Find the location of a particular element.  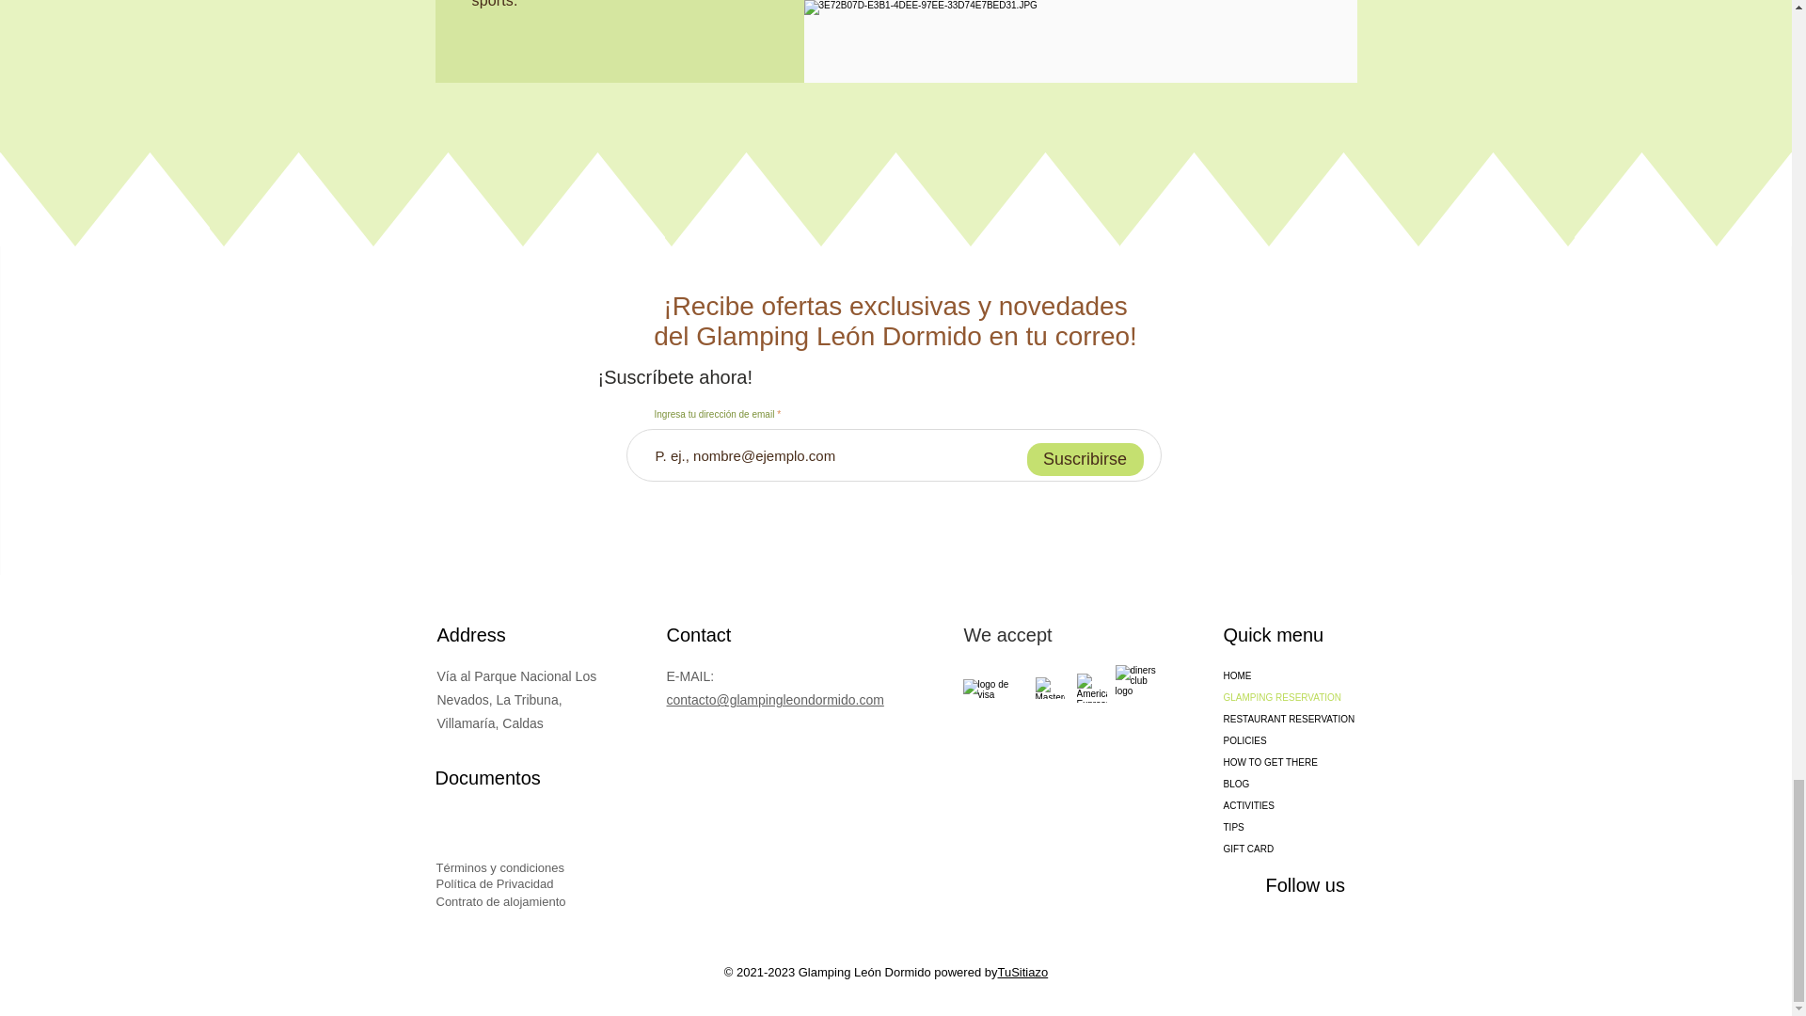

Suscribirse is located at coordinates (1085, 459).